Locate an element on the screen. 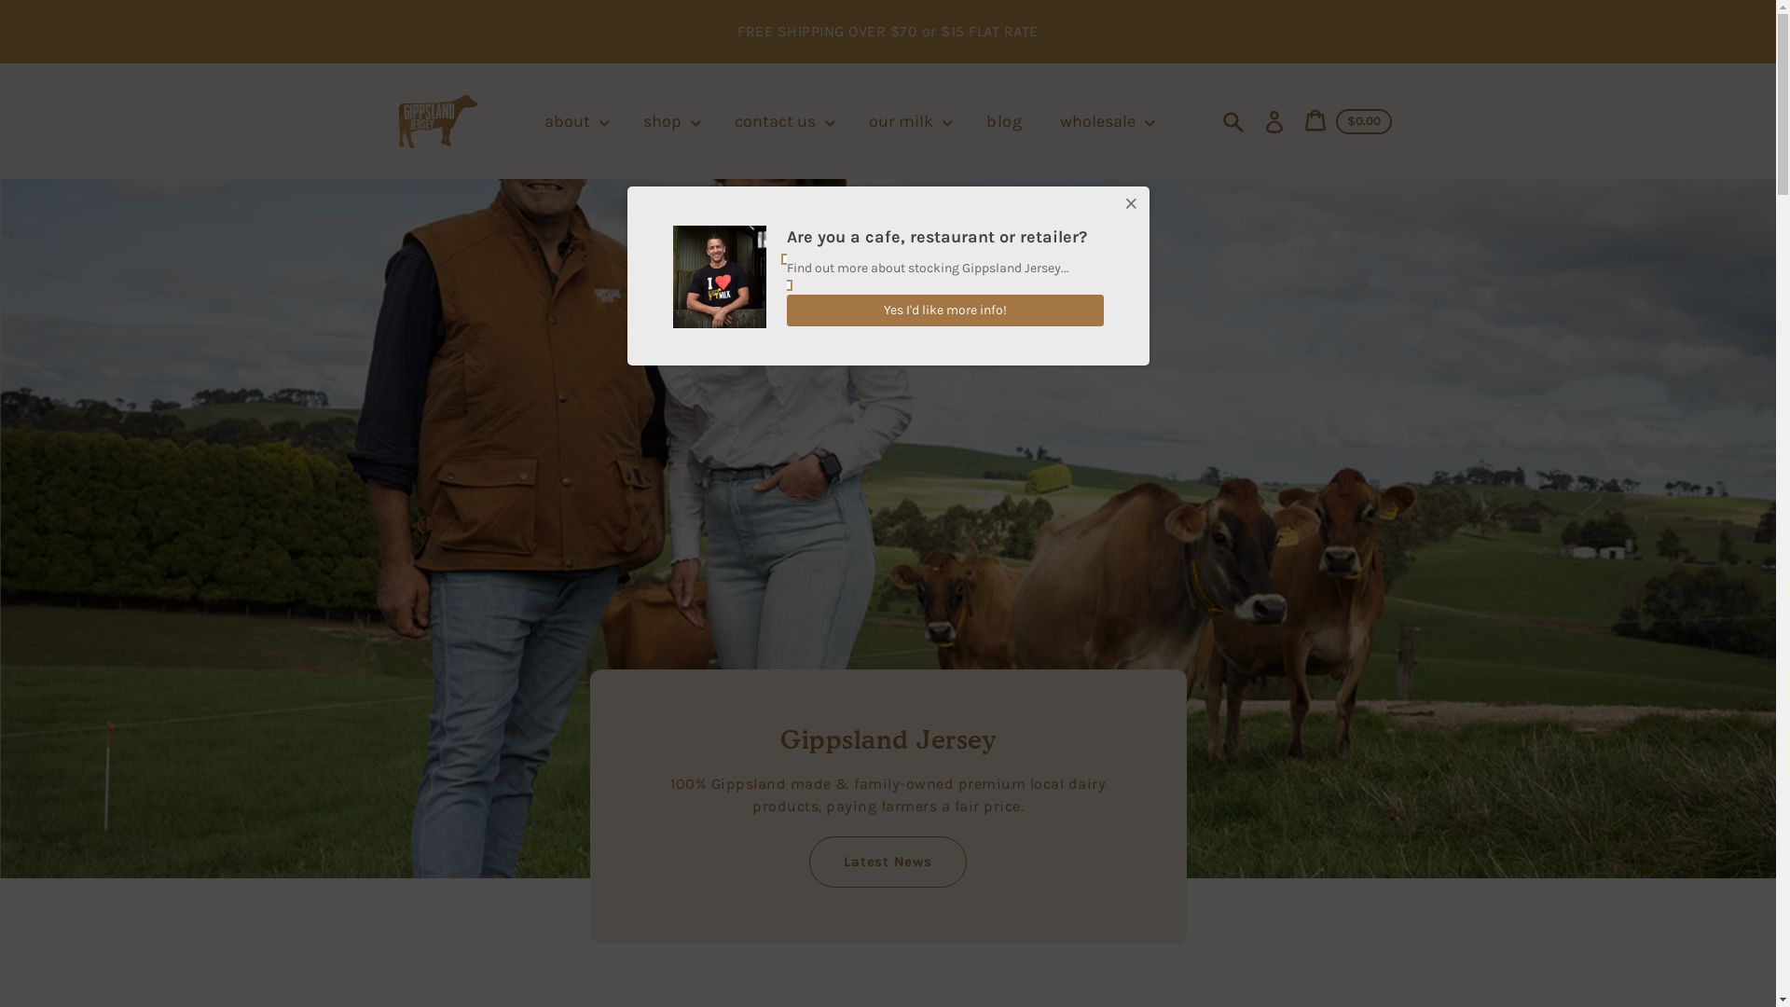 Image resolution: width=1790 pixels, height=1007 pixels. contact us is located at coordinates (785, 121).